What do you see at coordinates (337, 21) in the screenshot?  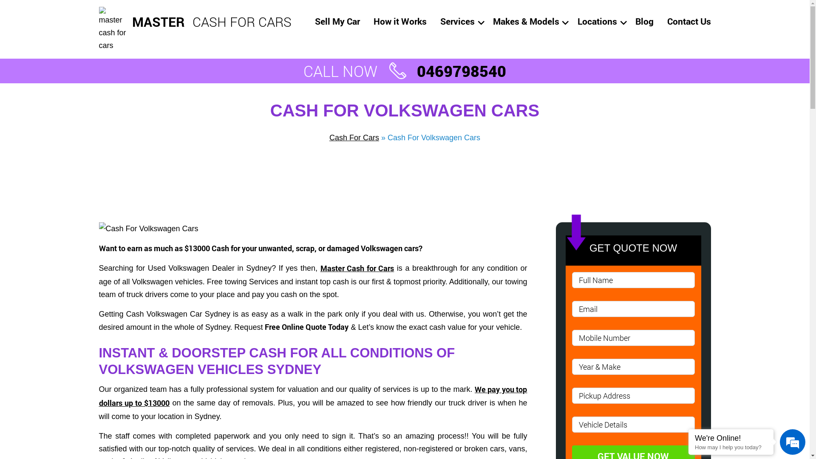 I see `Sell My Car` at bounding box center [337, 21].